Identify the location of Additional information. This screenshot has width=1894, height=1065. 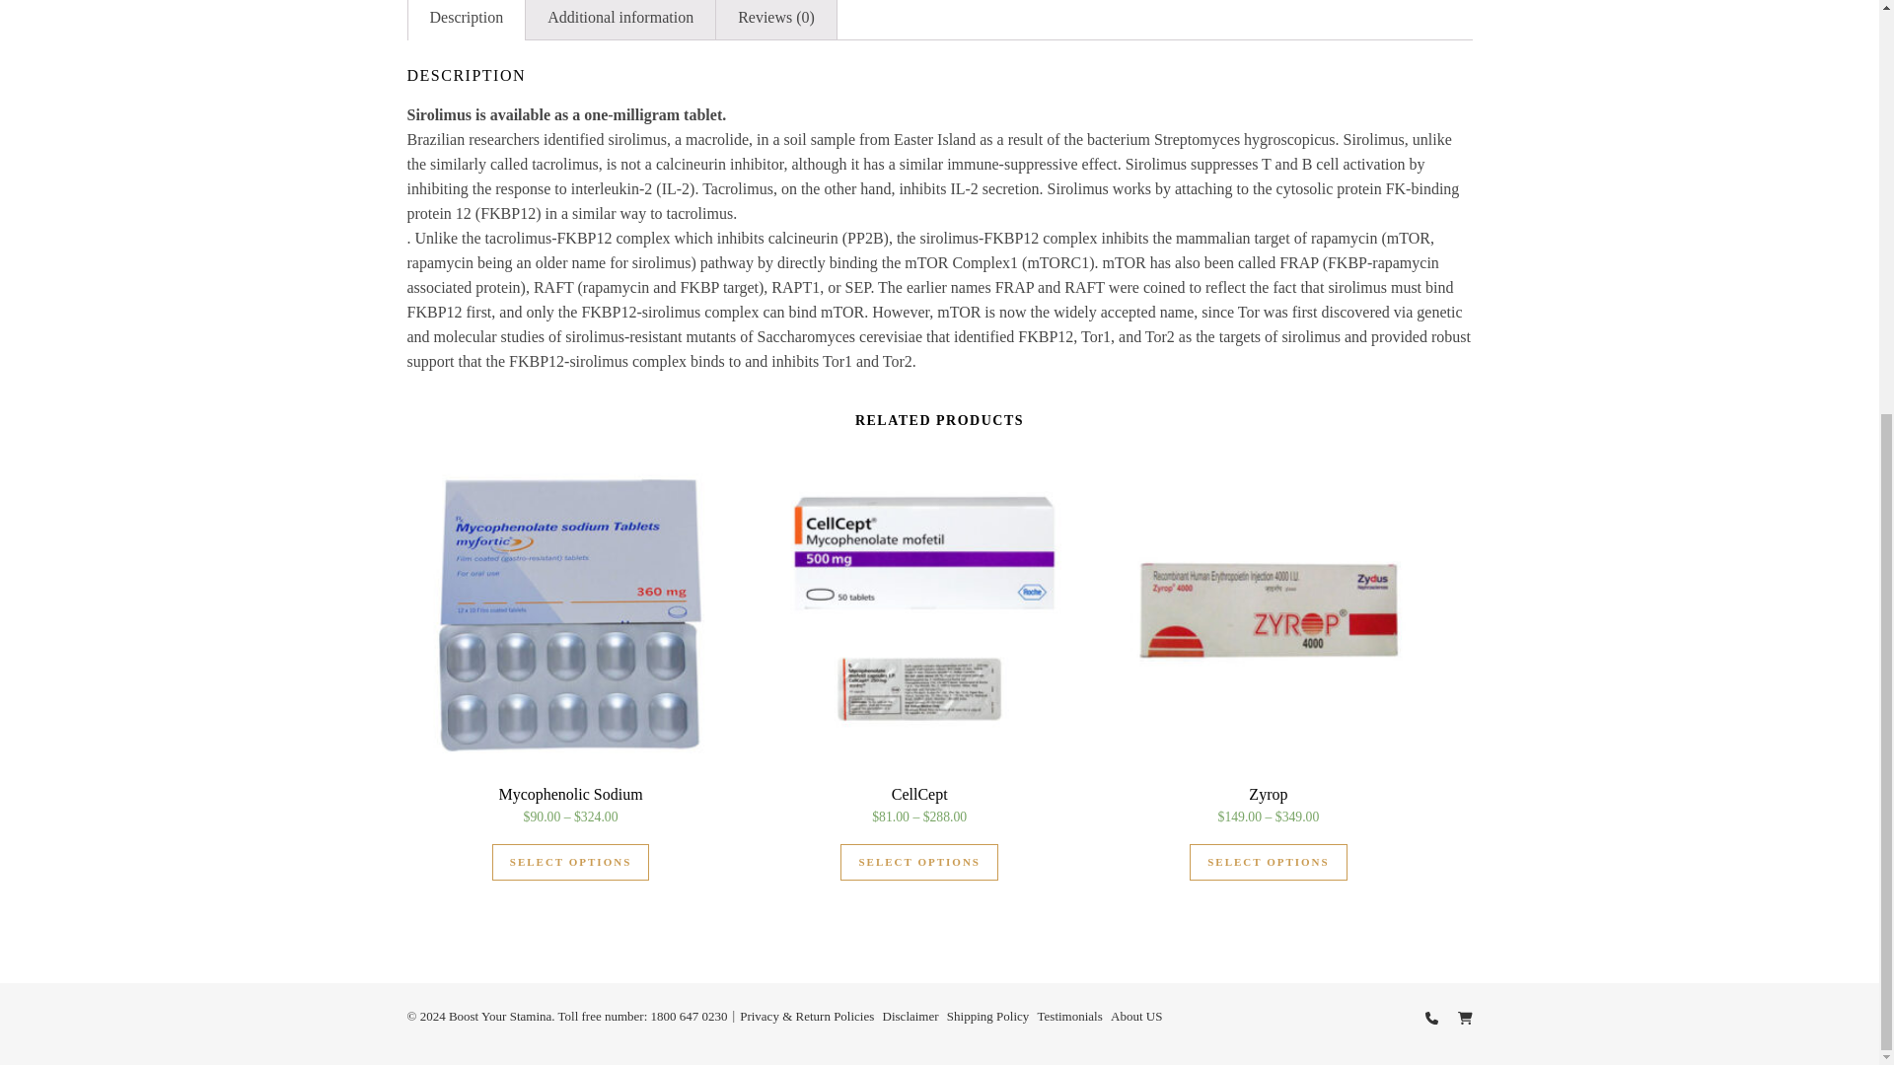
(620, 20).